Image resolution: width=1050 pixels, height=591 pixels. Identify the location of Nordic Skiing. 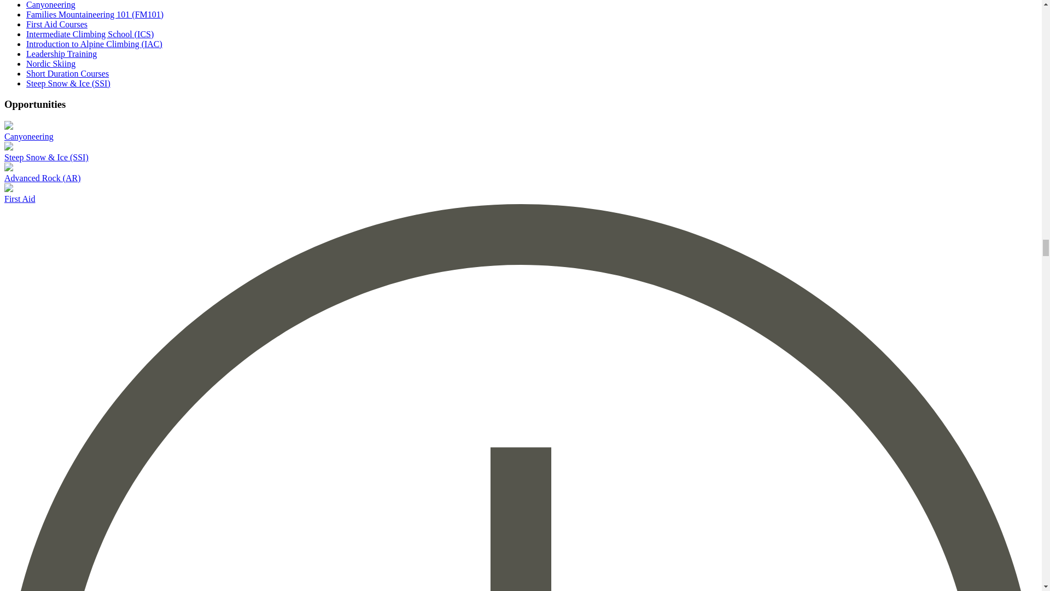
(51, 63).